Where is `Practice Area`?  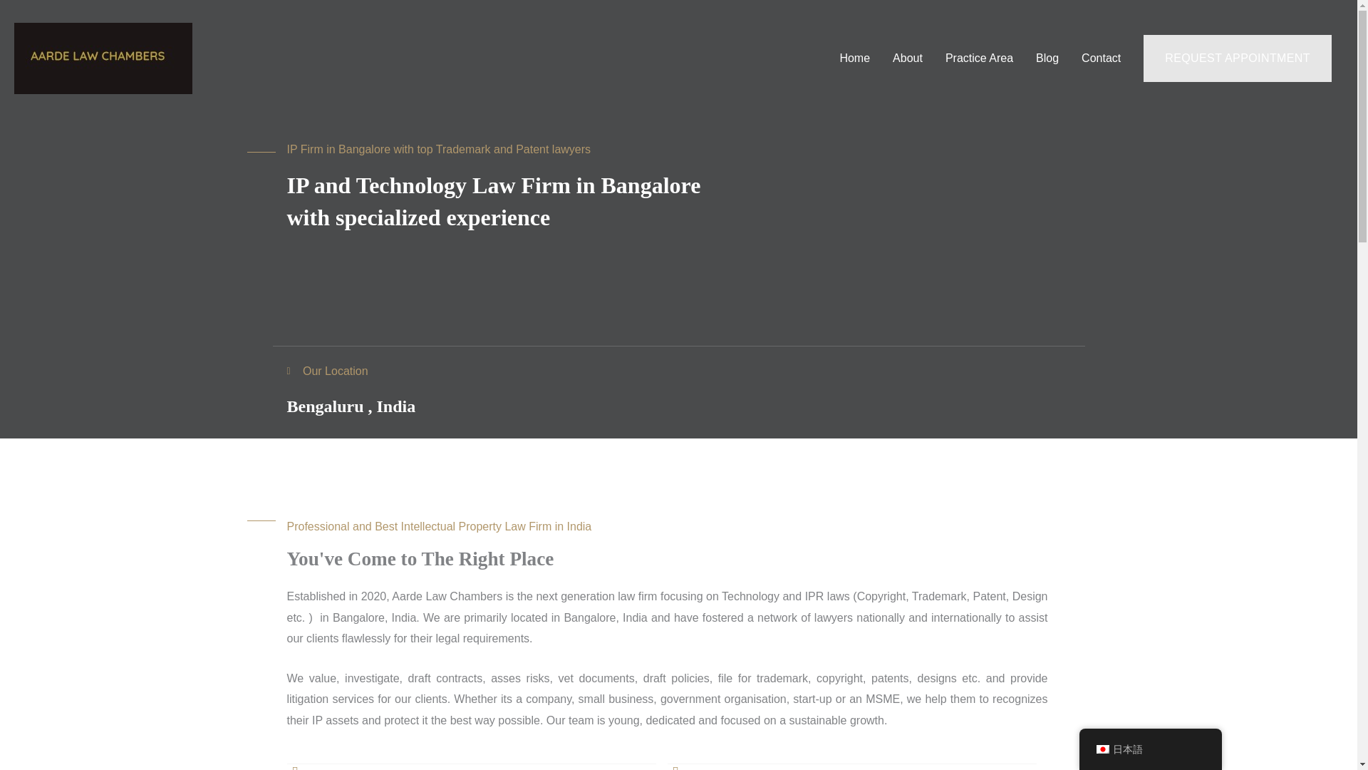
Practice Area is located at coordinates (979, 58).